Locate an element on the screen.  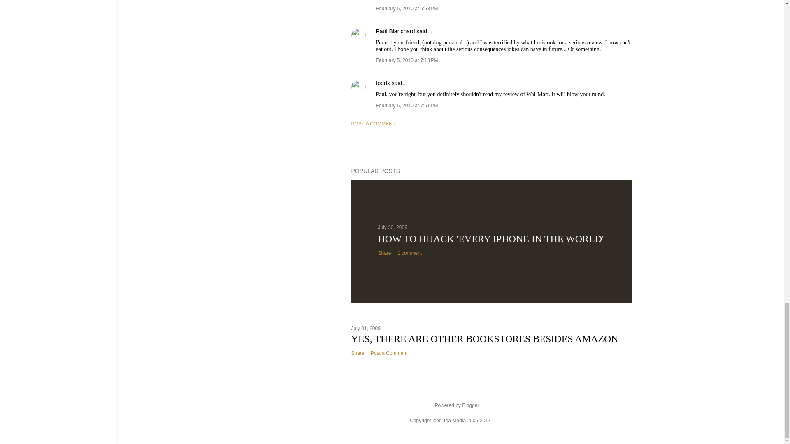
YES, THERE ARE OTHER BOOKSTORES BESIDES AMAZON is located at coordinates (485, 339).